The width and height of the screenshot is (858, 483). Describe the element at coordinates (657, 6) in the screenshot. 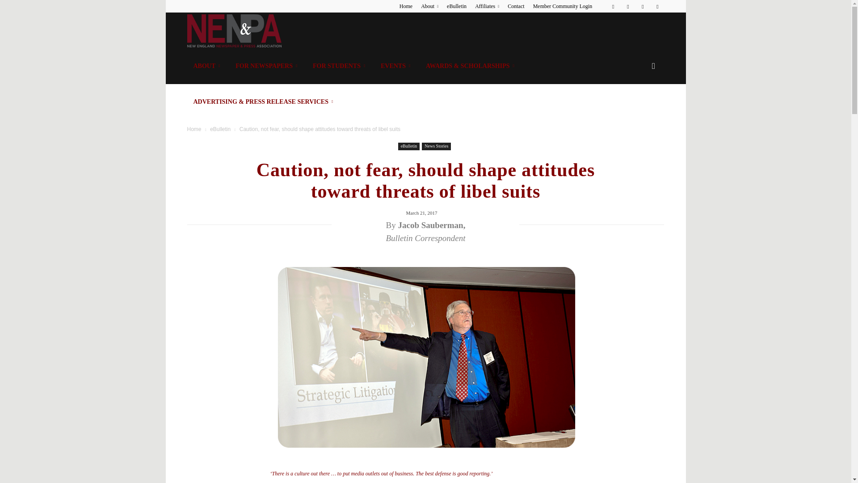

I see `Twitter` at that location.